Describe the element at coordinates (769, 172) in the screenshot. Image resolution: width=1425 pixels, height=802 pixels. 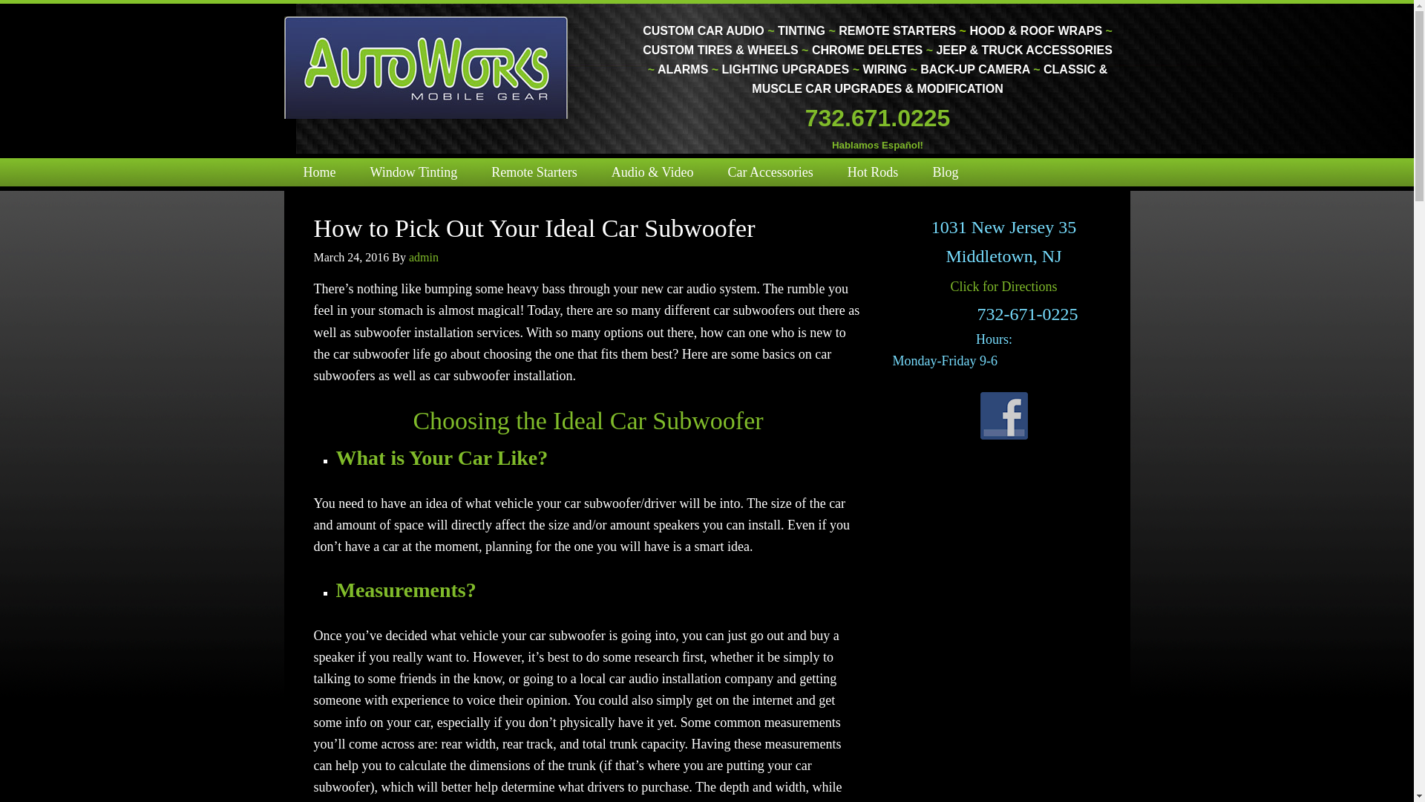
I see `Car Accessories` at that location.